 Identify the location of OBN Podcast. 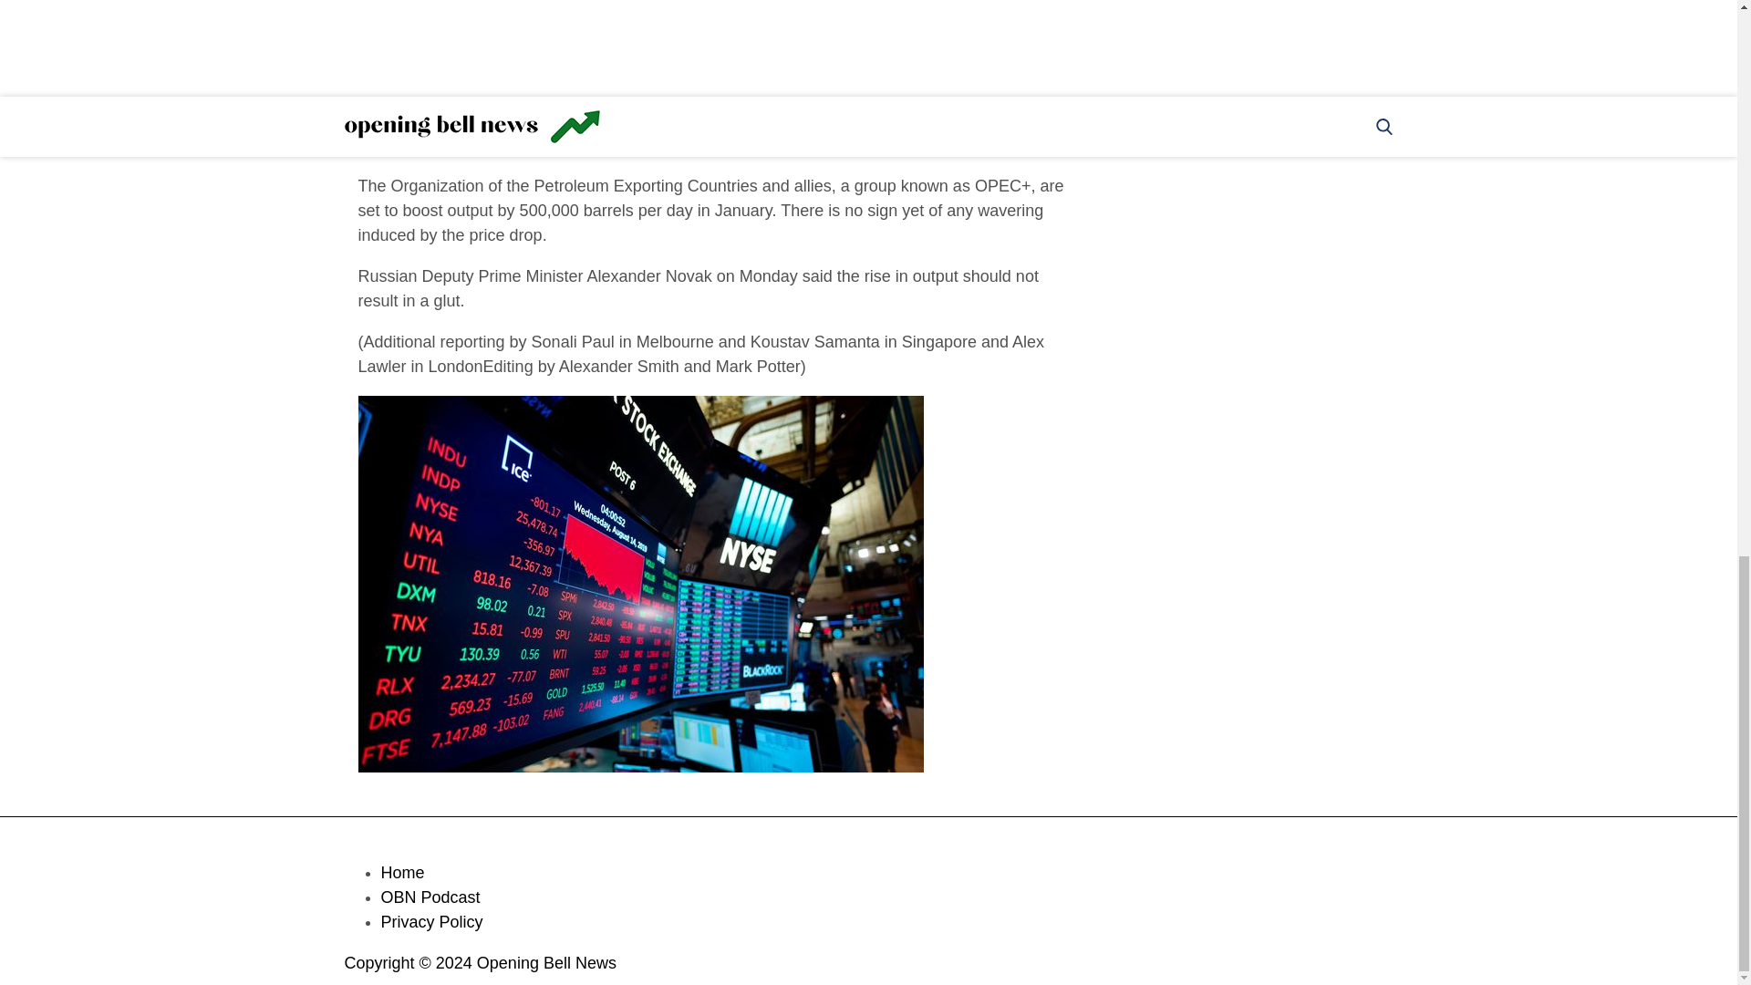
(430, 897).